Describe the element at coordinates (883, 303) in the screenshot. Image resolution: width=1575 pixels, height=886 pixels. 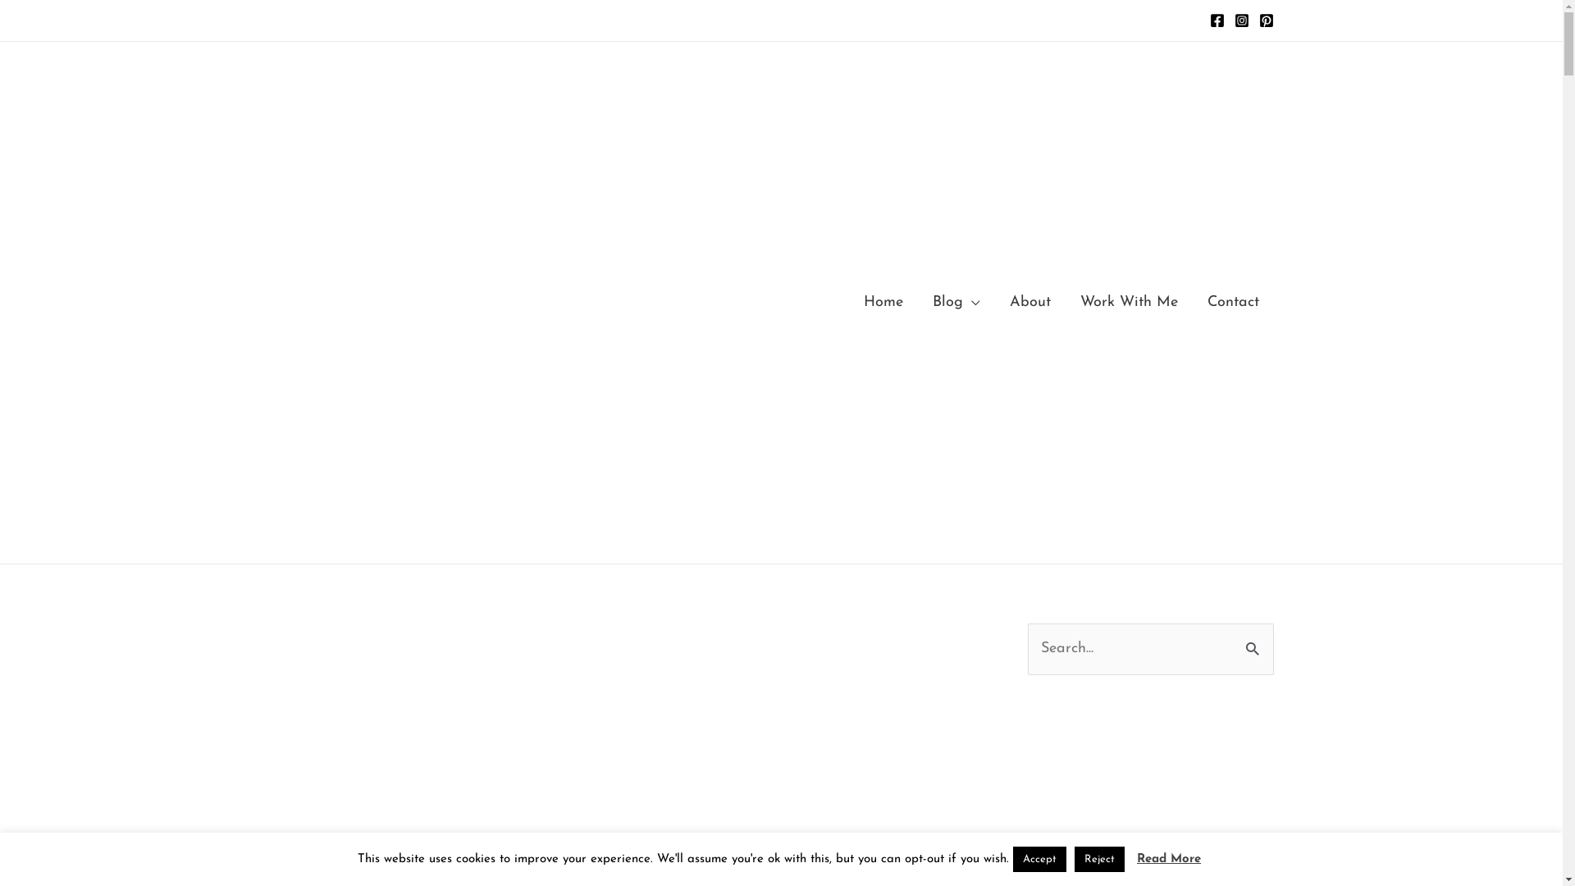
I see `Home` at that location.